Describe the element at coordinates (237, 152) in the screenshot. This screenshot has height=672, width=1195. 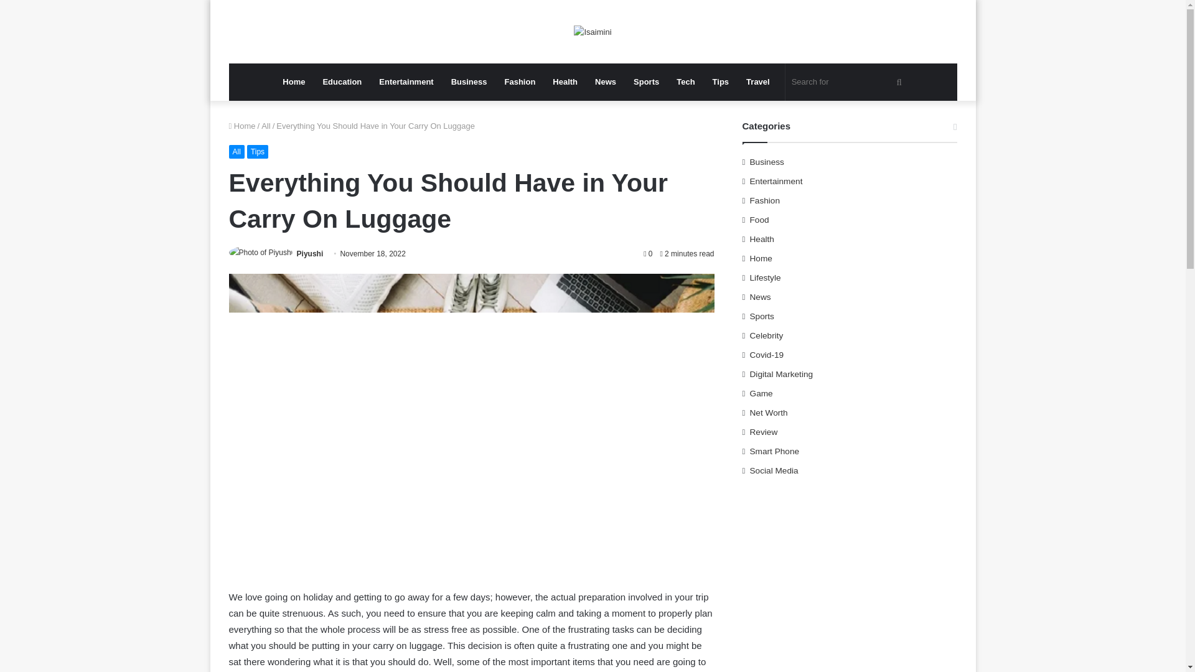
I see `All` at that location.